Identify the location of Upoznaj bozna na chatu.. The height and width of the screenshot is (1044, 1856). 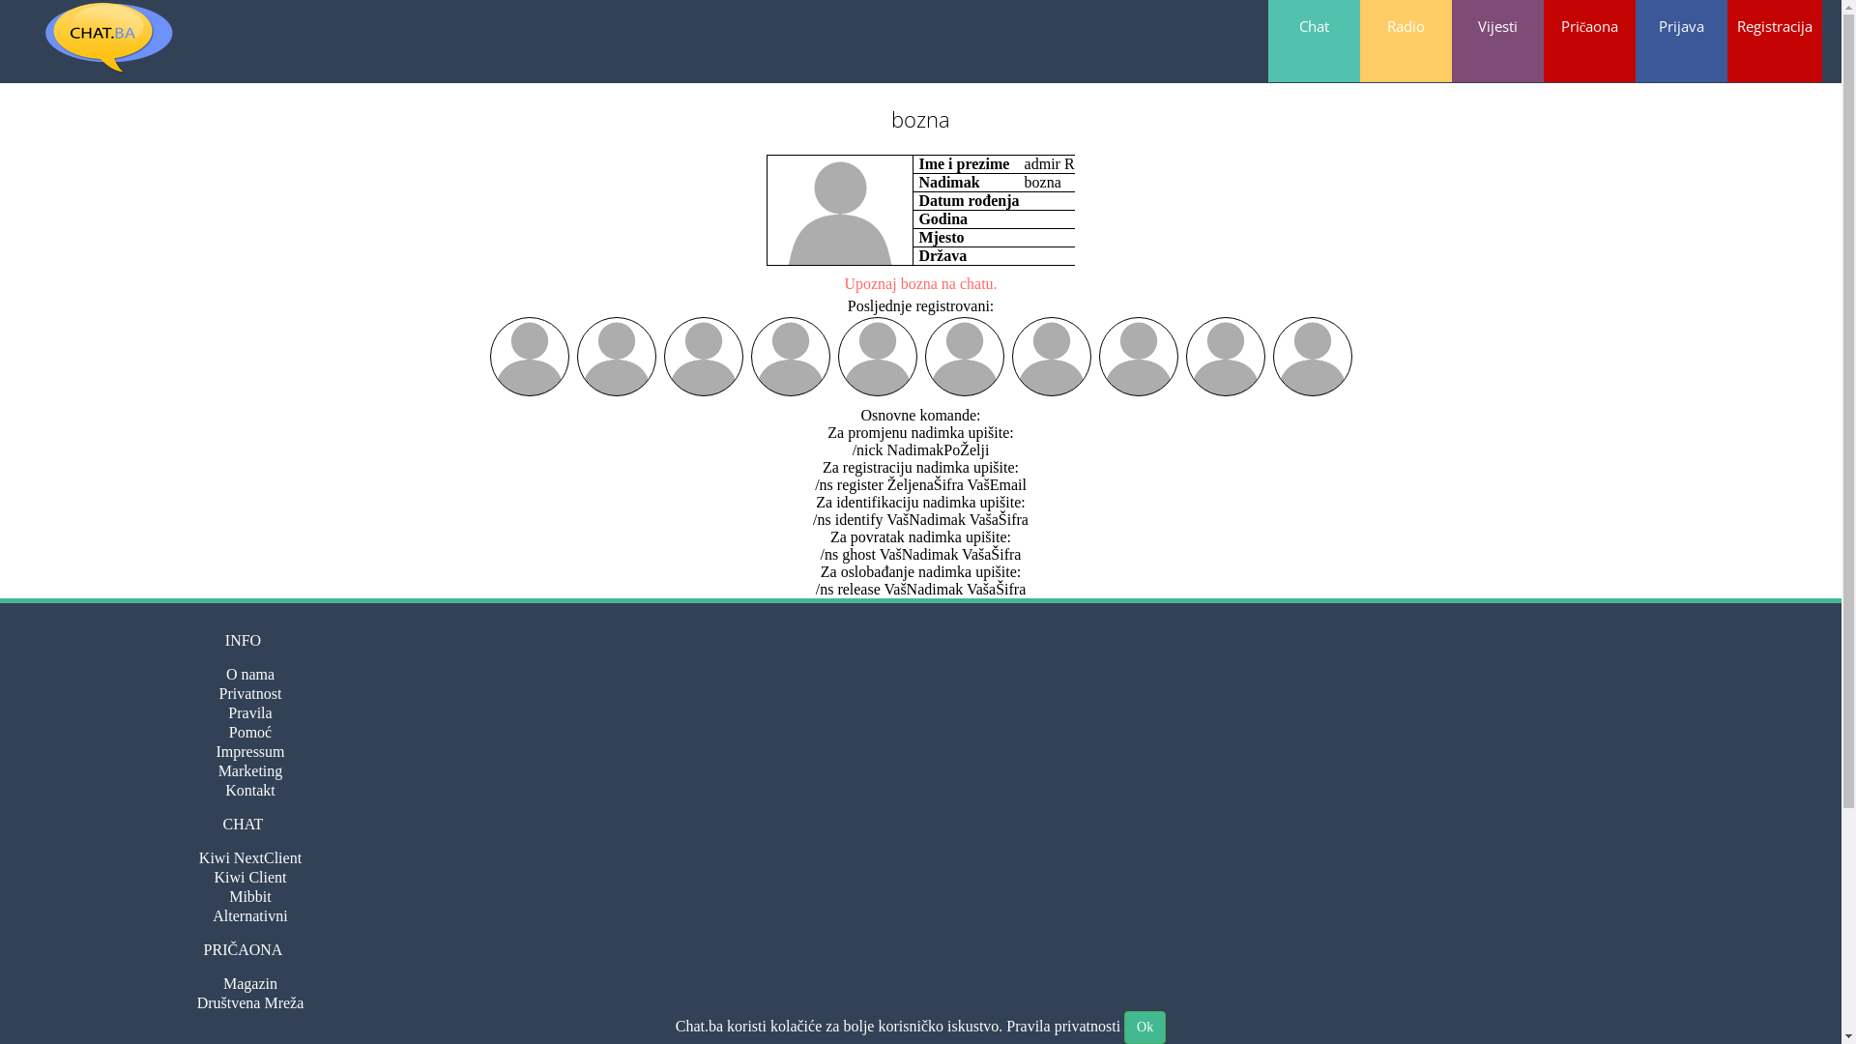
(920, 284).